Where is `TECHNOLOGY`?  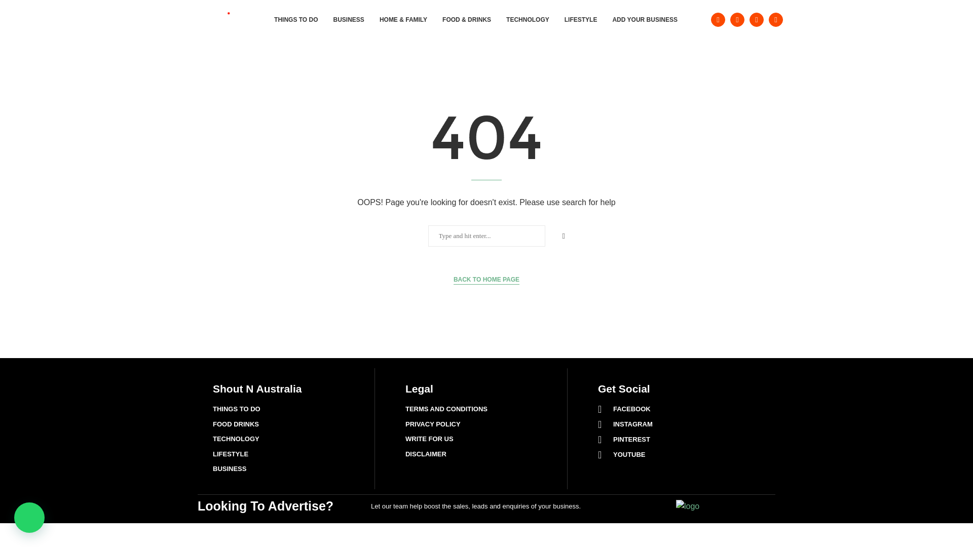 TECHNOLOGY is located at coordinates (528, 19).